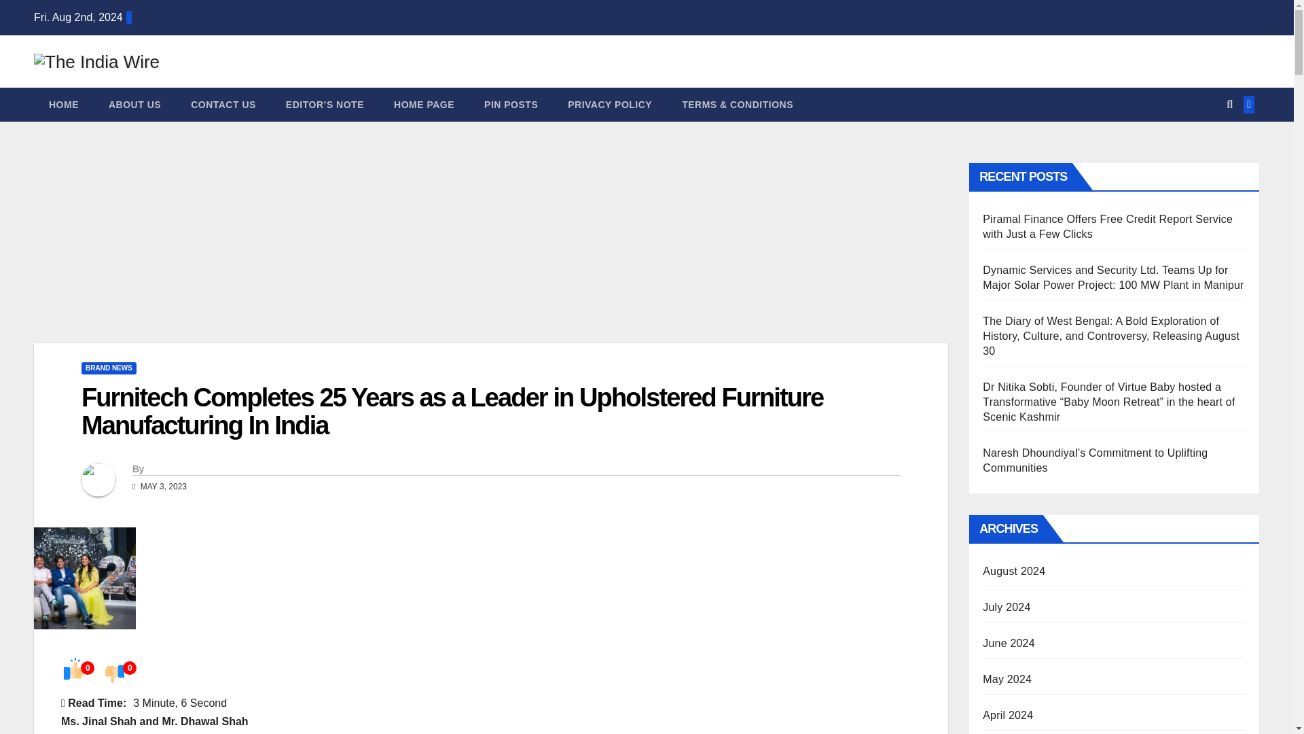 This screenshot has height=734, width=1304. What do you see at coordinates (223, 105) in the screenshot?
I see `CONTACT US` at bounding box center [223, 105].